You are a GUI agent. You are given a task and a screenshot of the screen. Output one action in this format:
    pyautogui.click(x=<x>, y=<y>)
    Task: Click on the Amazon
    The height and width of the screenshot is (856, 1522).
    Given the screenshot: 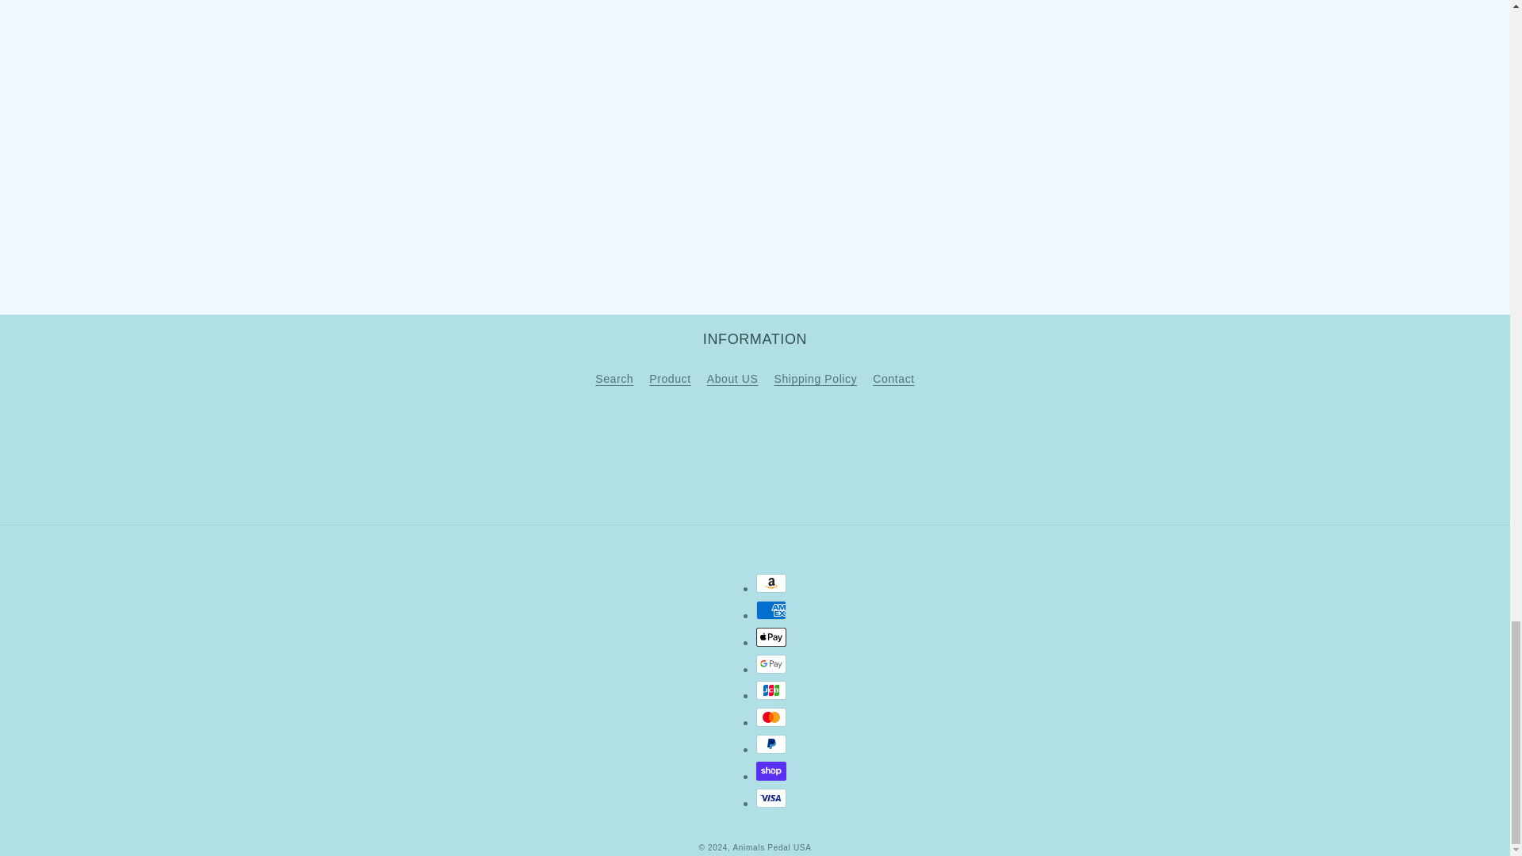 What is the action you would take?
    pyautogui.click(x=771, y=583)
    